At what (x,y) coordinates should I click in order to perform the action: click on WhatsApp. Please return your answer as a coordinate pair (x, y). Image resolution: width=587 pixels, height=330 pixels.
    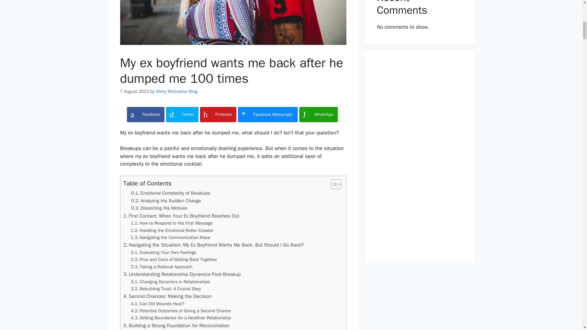
    Looking at the image, I should click on (319, 114).